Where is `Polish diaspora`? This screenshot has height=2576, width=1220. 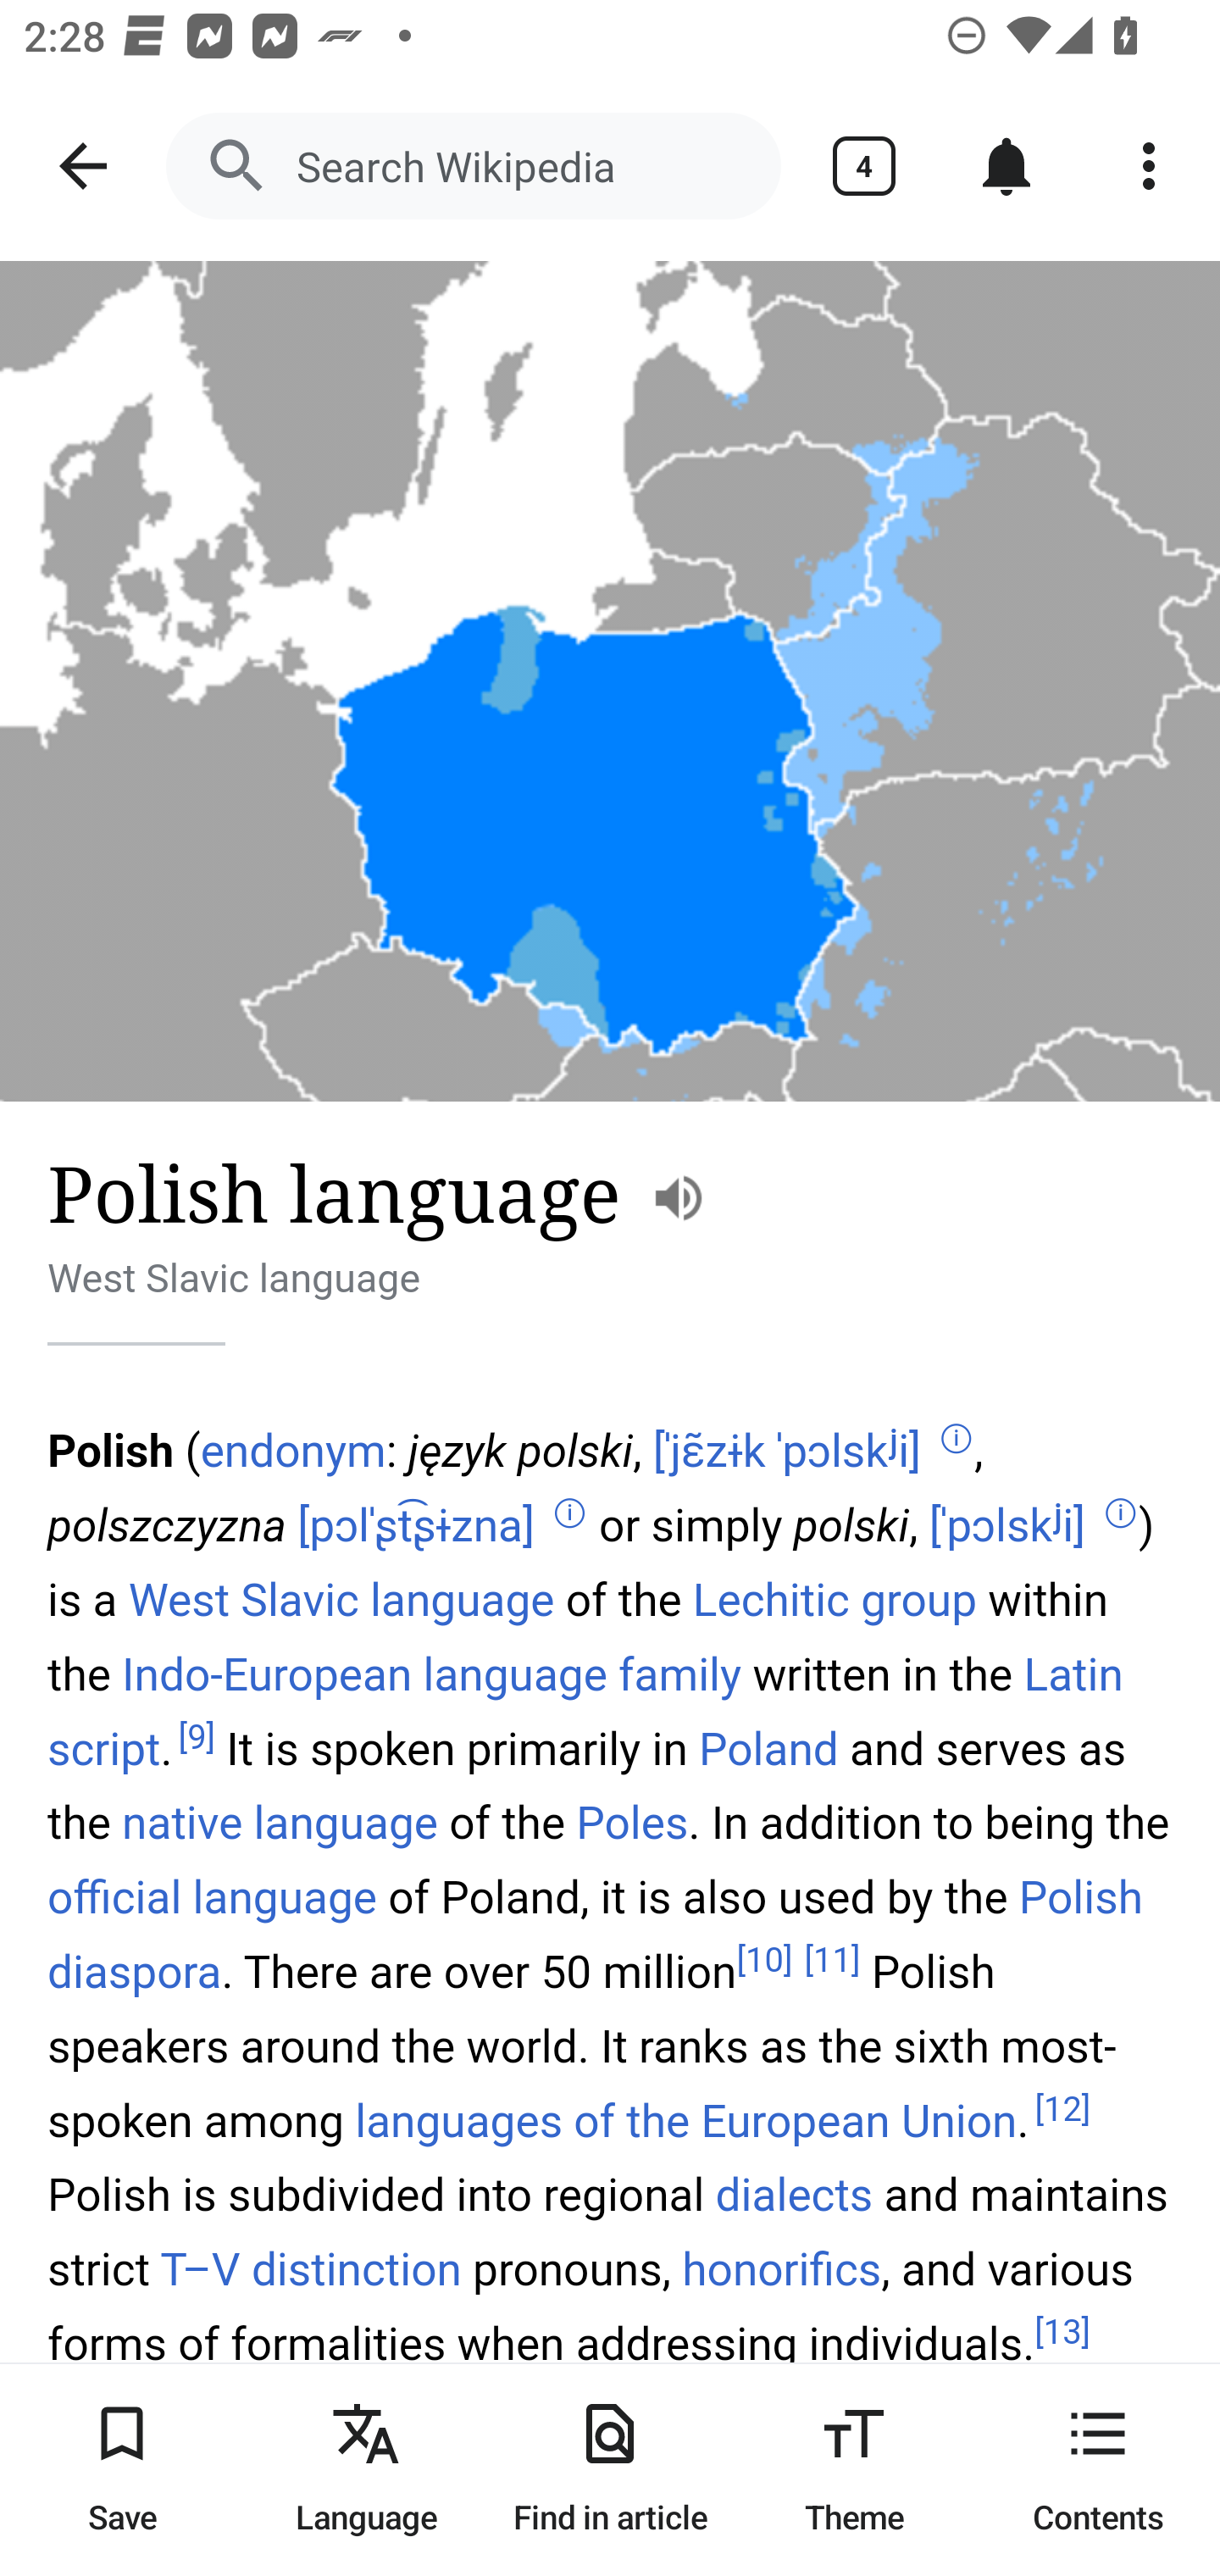 Polish diaspora is located at coordinates (596, 1935).